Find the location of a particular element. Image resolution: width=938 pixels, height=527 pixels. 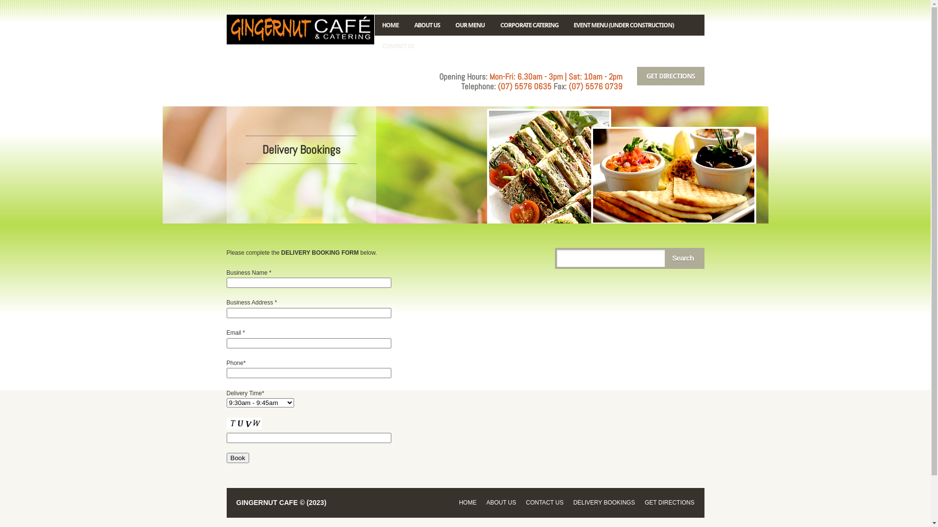

Search is located at coordinates (683, 258).